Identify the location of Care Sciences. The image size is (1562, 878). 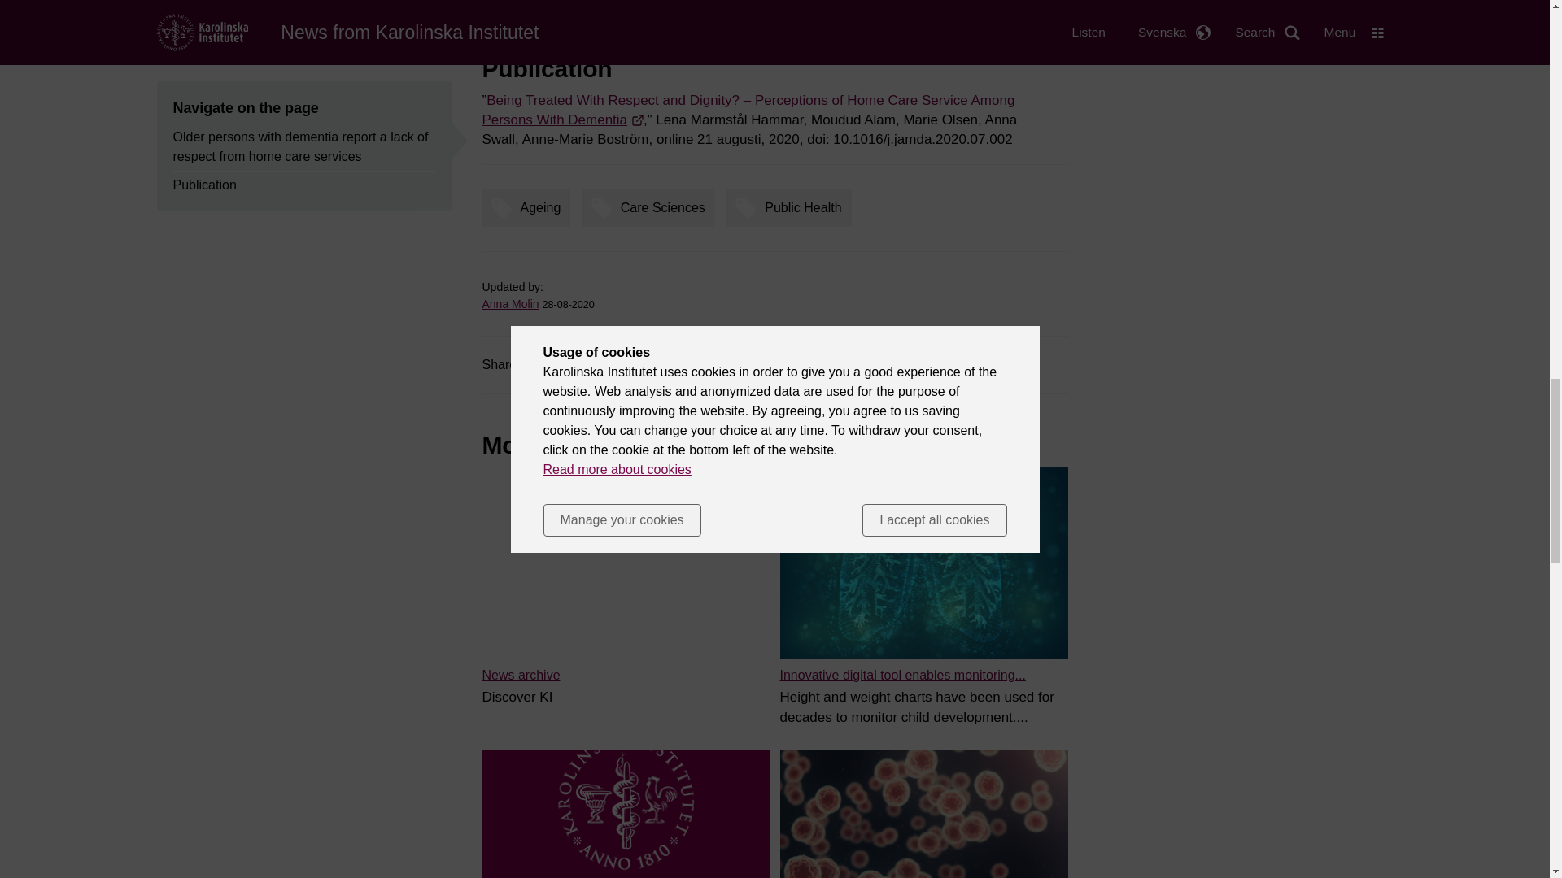
(652, 208).